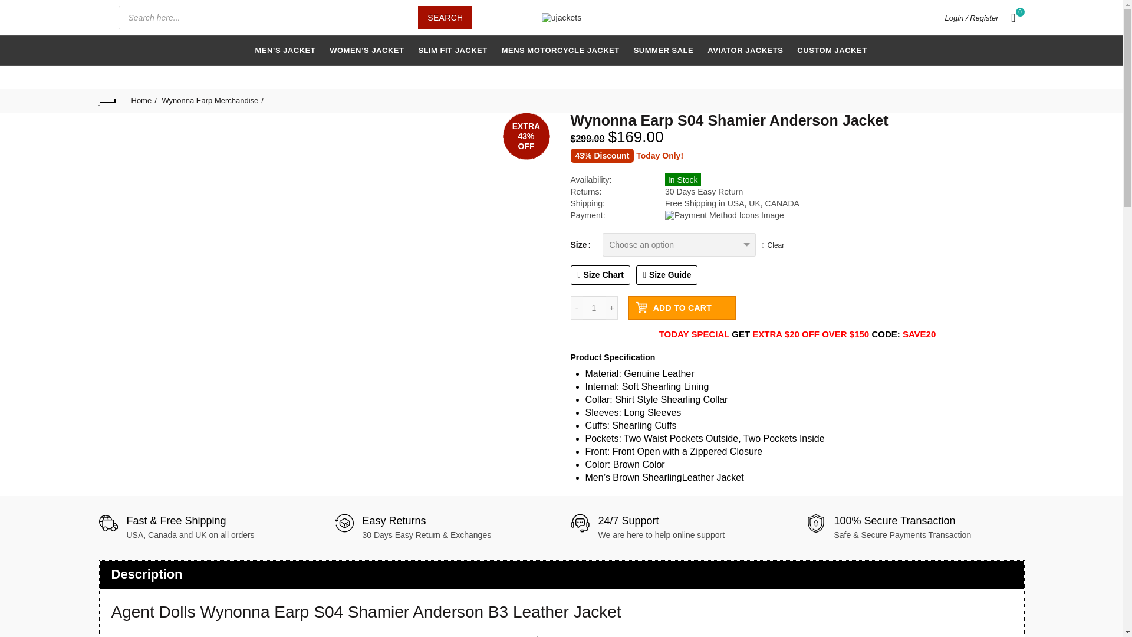  I want to click on Size Guide, so click(667, 275).